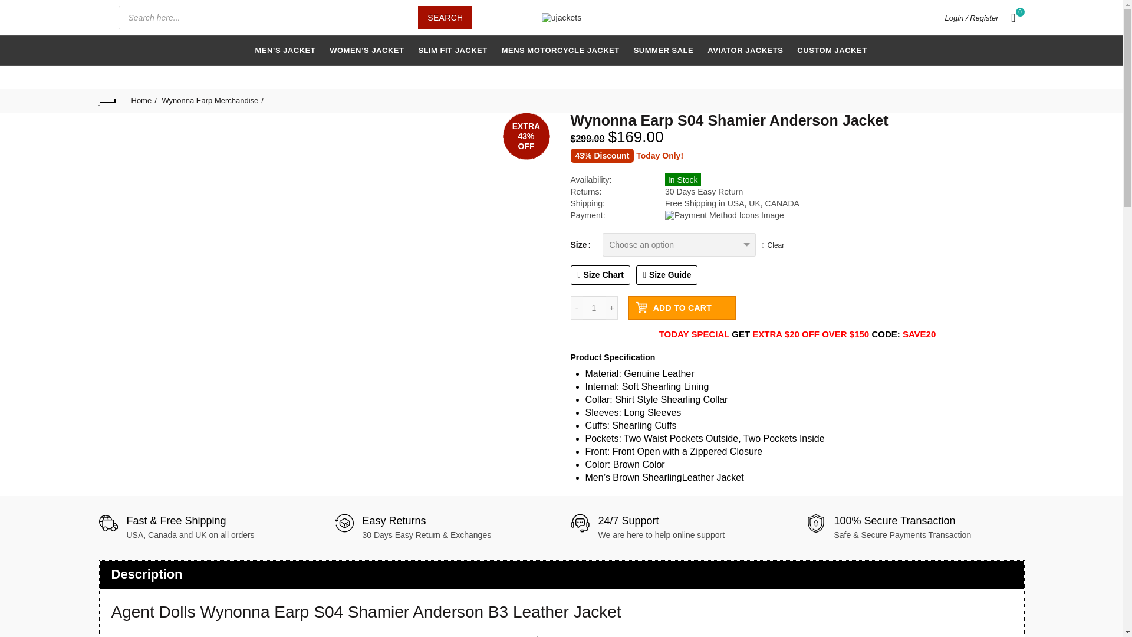  I want to click on Size Guide, so click(667, 275).